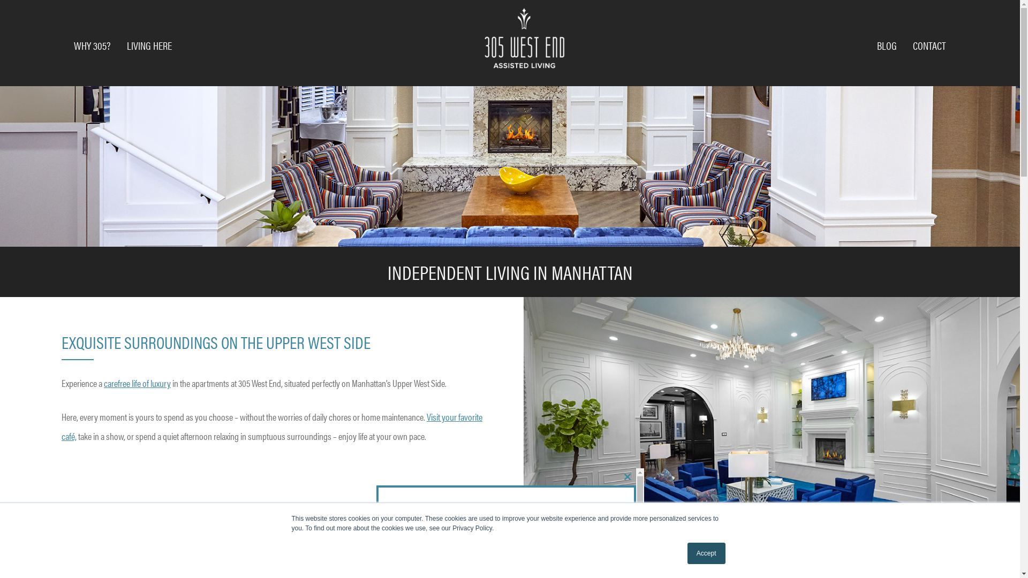 This screenshot has height=578, width=1028. What do you see at coordinates (137, 383) in the screenshot?
I see `carefree life of luxury` at bounding box center [137, 383].